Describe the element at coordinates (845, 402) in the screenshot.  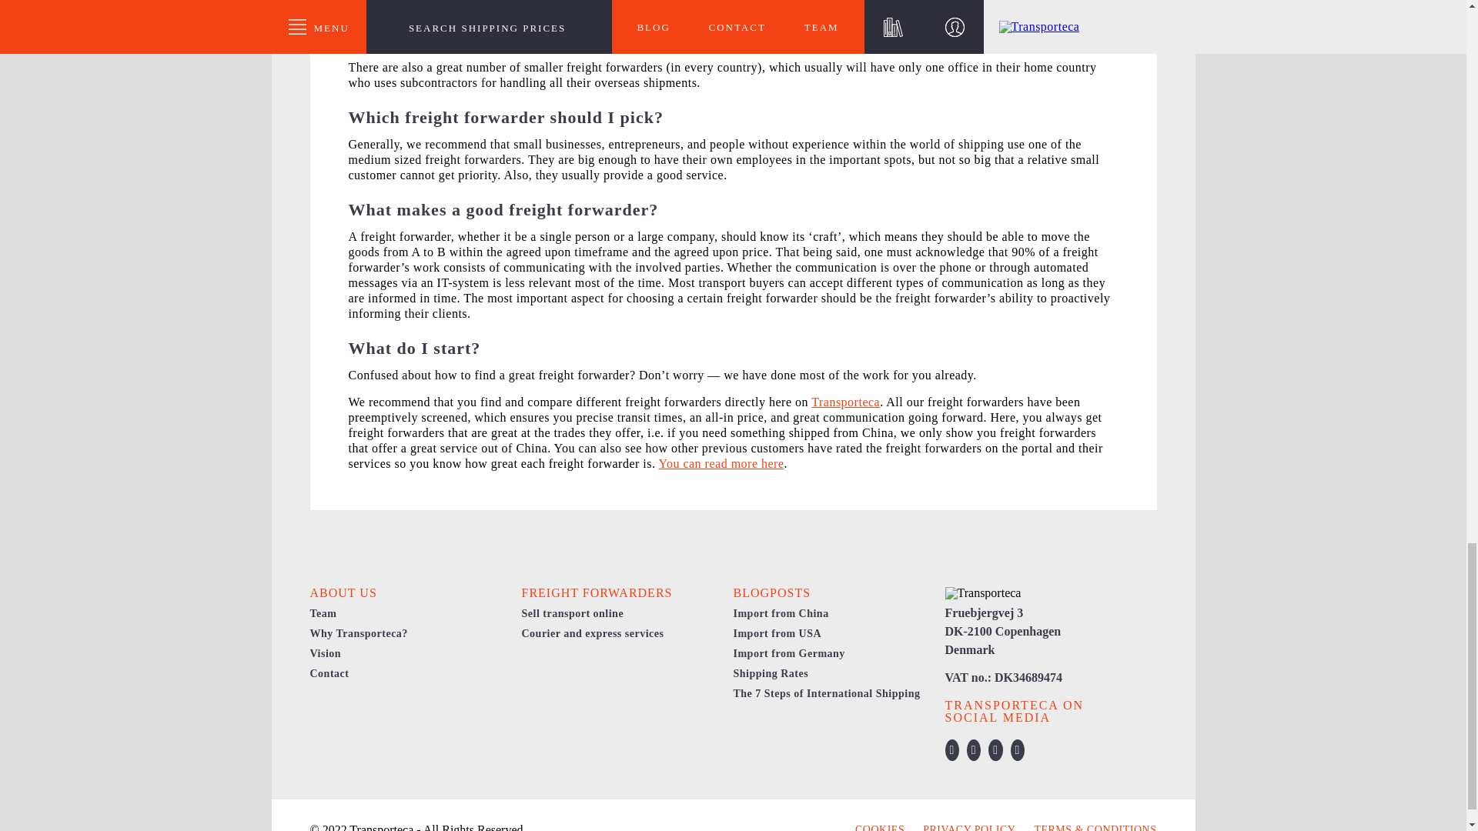
I see `Transporteca` at that location.